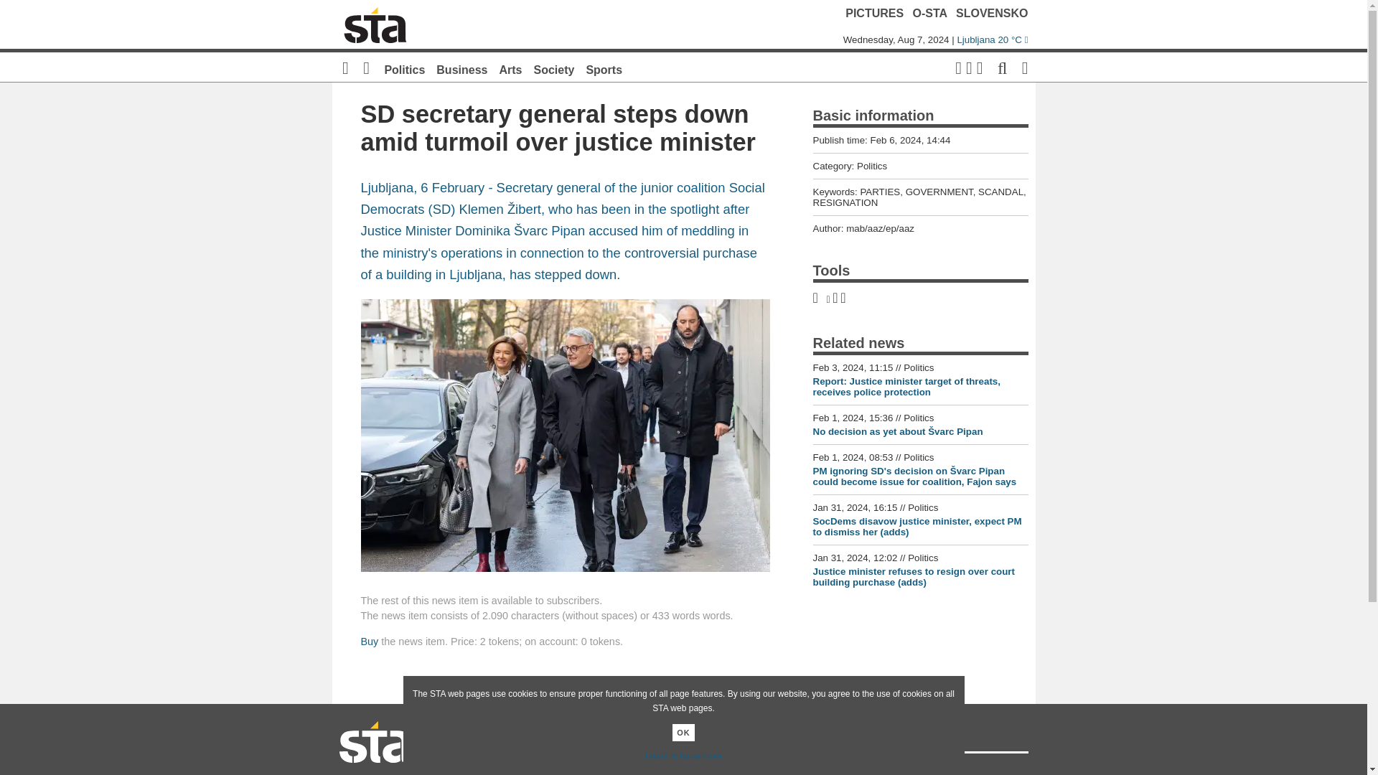 The height and width of the screenshot is (775, 1378). Describe the element at coordinates (874, 13) in the screenshot. I see `PICTURES` at that location.